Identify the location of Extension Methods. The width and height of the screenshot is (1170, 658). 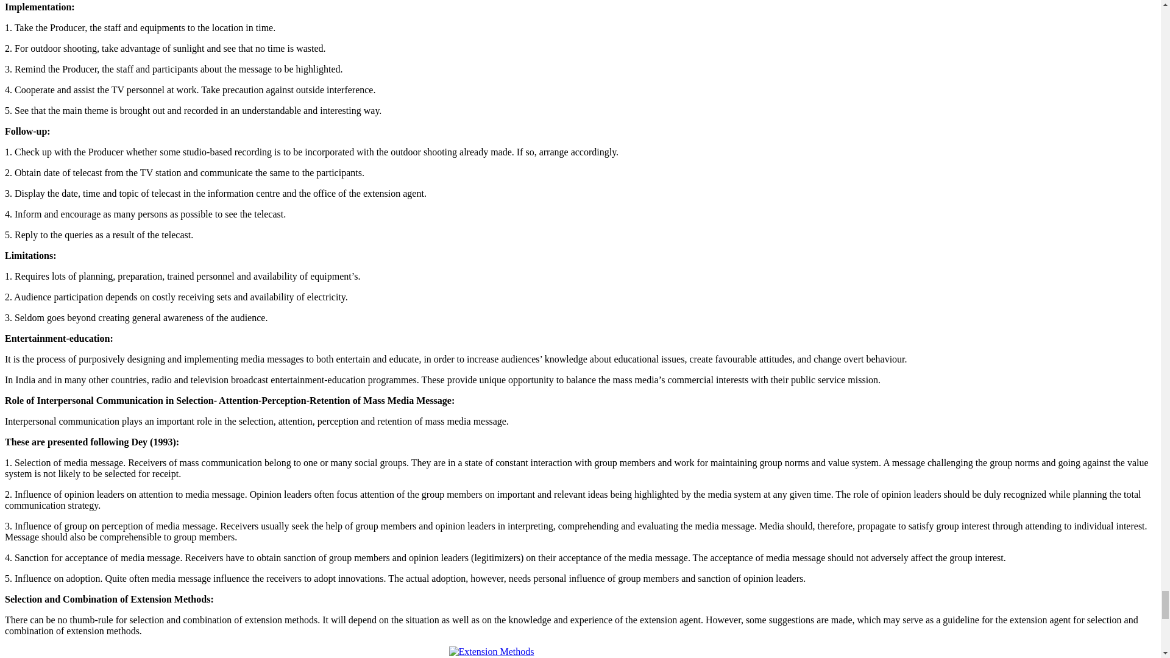
(580, 652).